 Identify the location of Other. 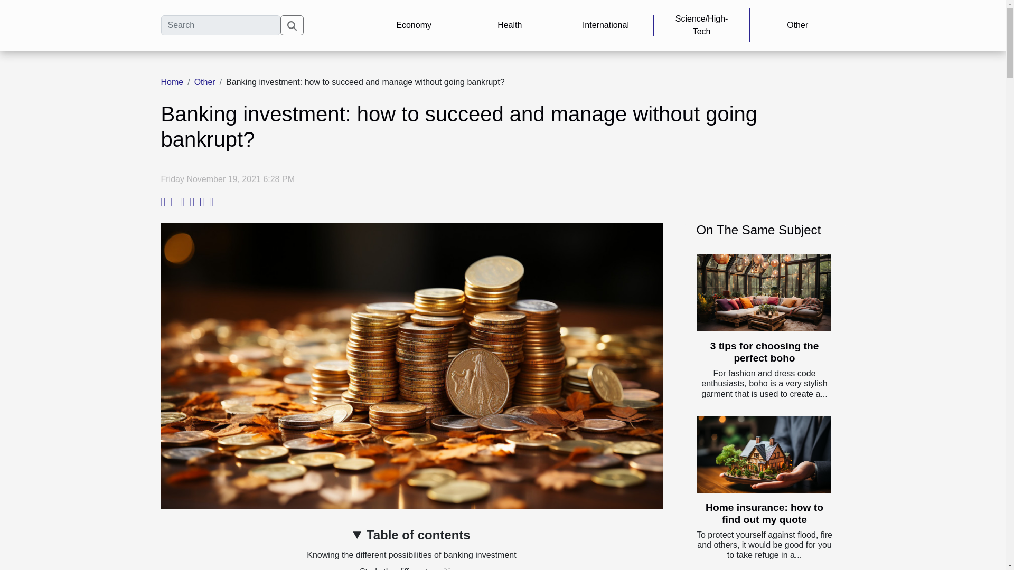
(205, 82).